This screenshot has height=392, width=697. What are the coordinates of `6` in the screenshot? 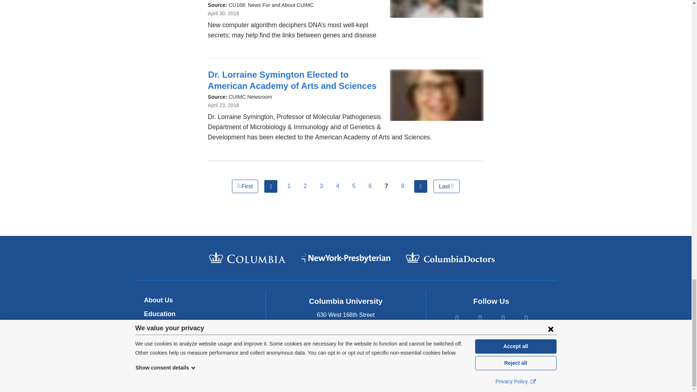 It's located at (370, 186).